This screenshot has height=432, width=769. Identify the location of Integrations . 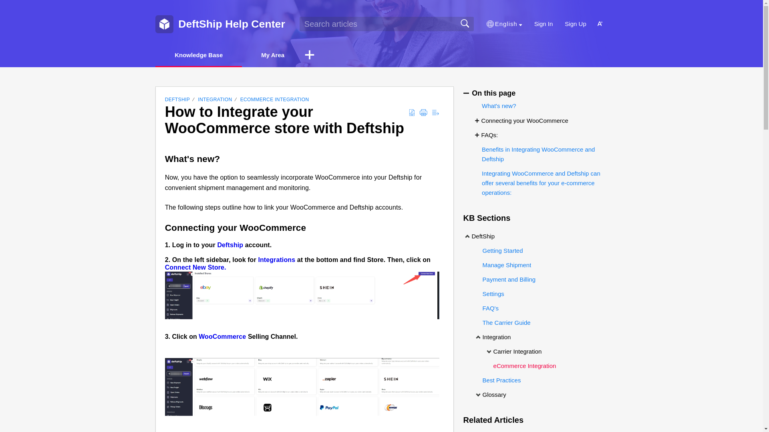
(277, 260).